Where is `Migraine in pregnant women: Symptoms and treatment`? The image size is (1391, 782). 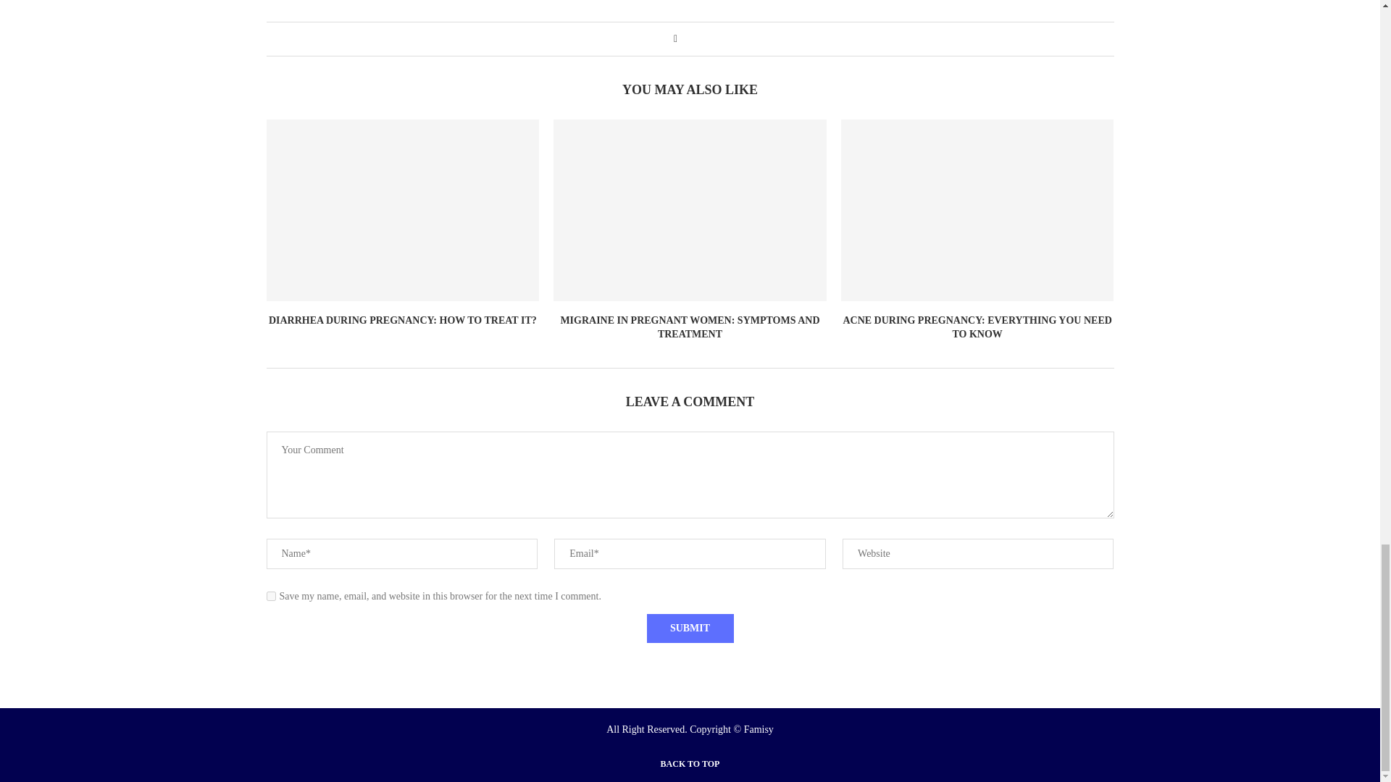 Migraine in pregnant women: Symptoms and treatment is located at coordinates (690, 210).